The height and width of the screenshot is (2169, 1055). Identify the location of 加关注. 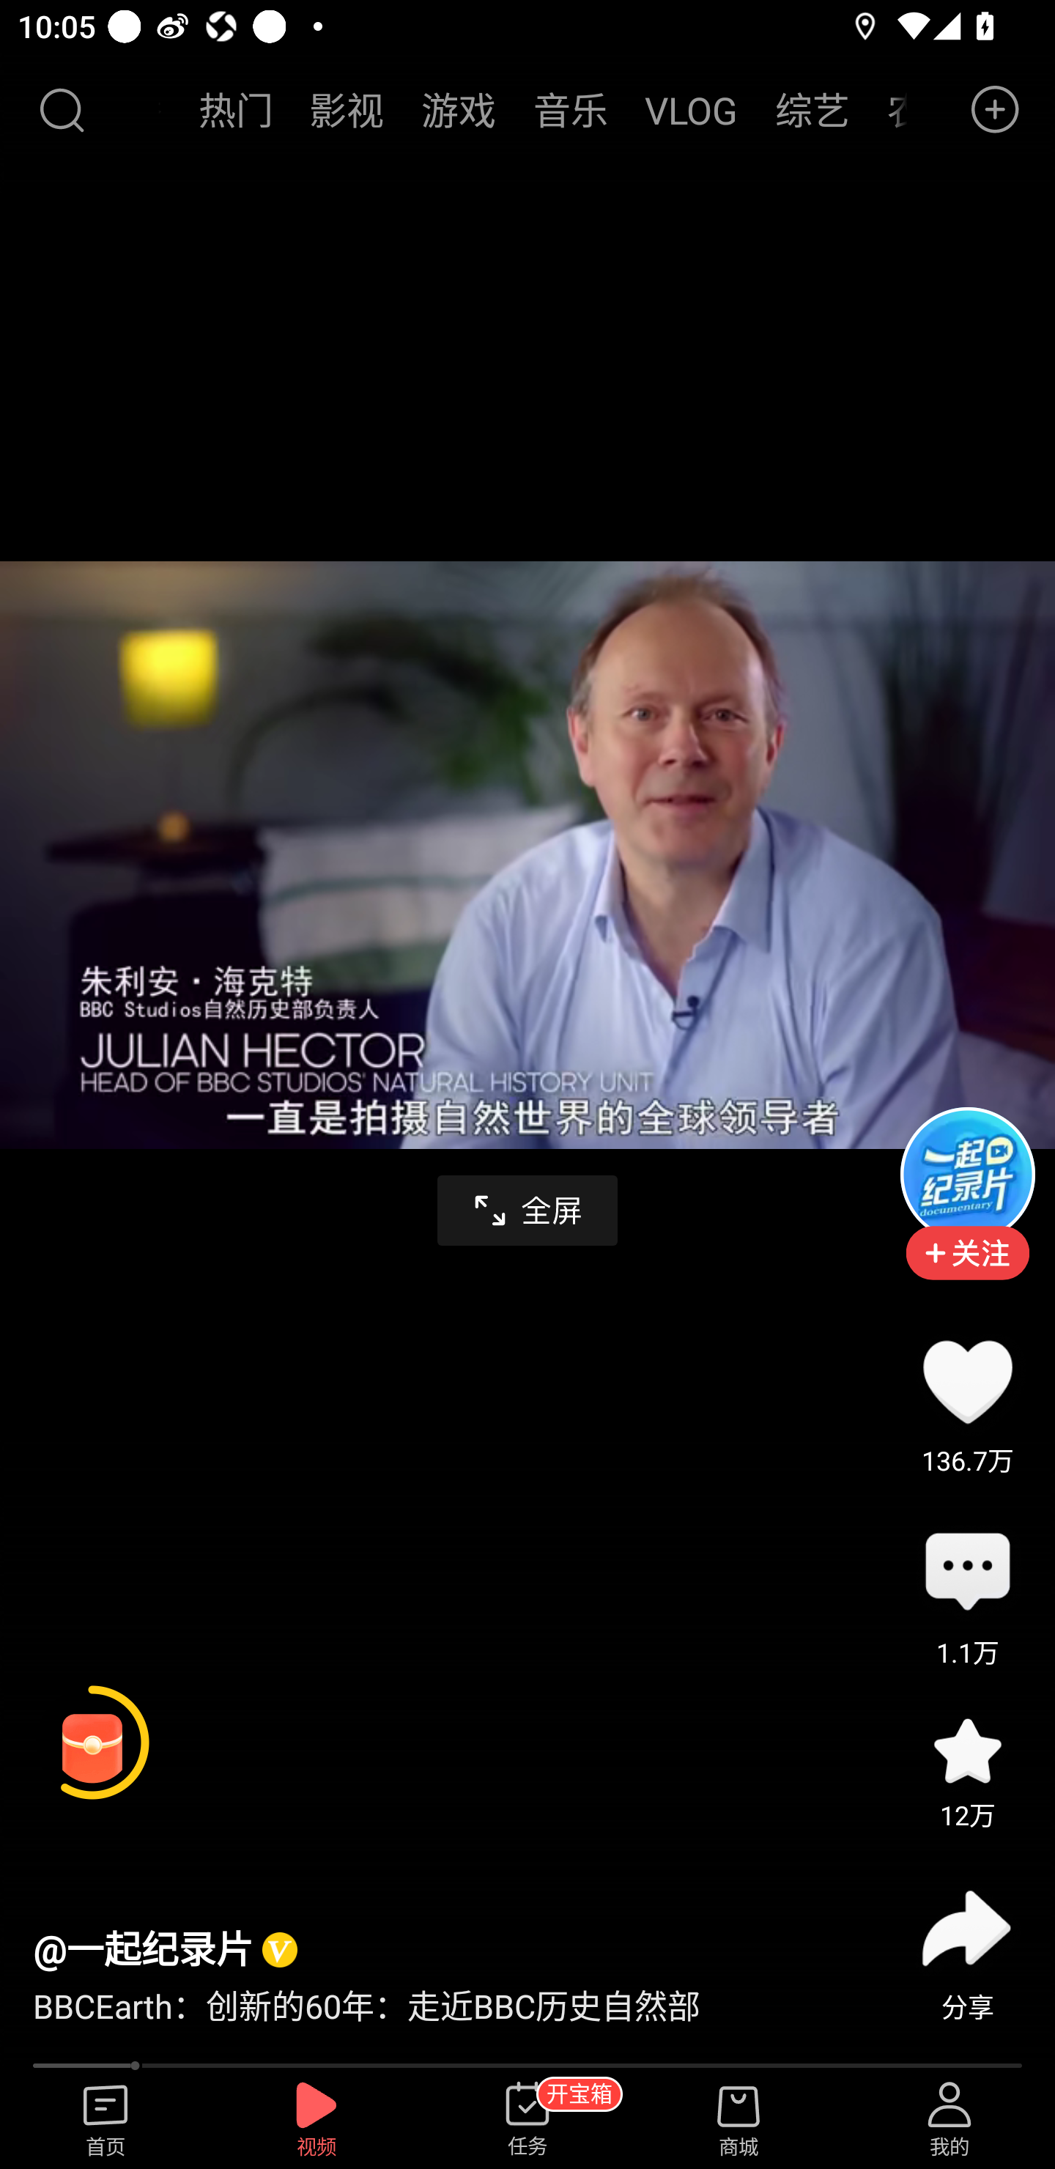
(967, 1271).